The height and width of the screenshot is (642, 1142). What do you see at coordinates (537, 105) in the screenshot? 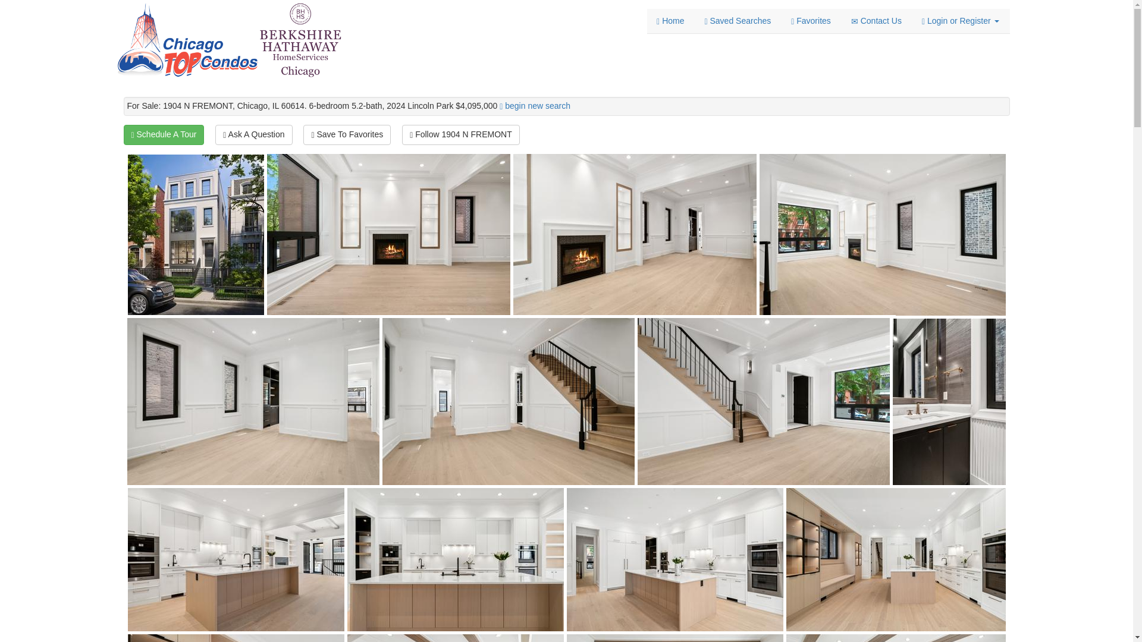
I see `begin new search` at bounding box center [537, 105].